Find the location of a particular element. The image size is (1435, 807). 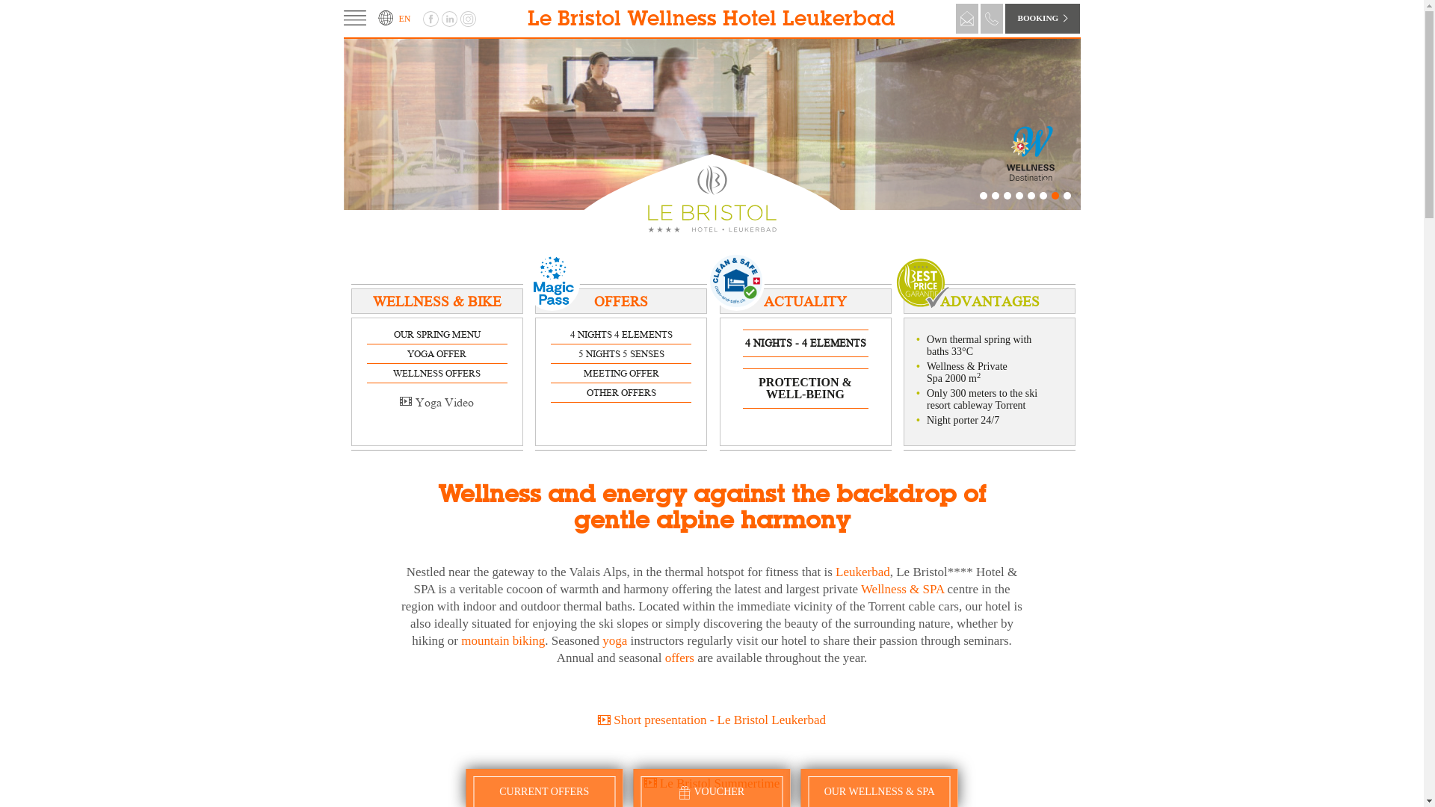

Magic Pass is located at coordinates (552, 281).